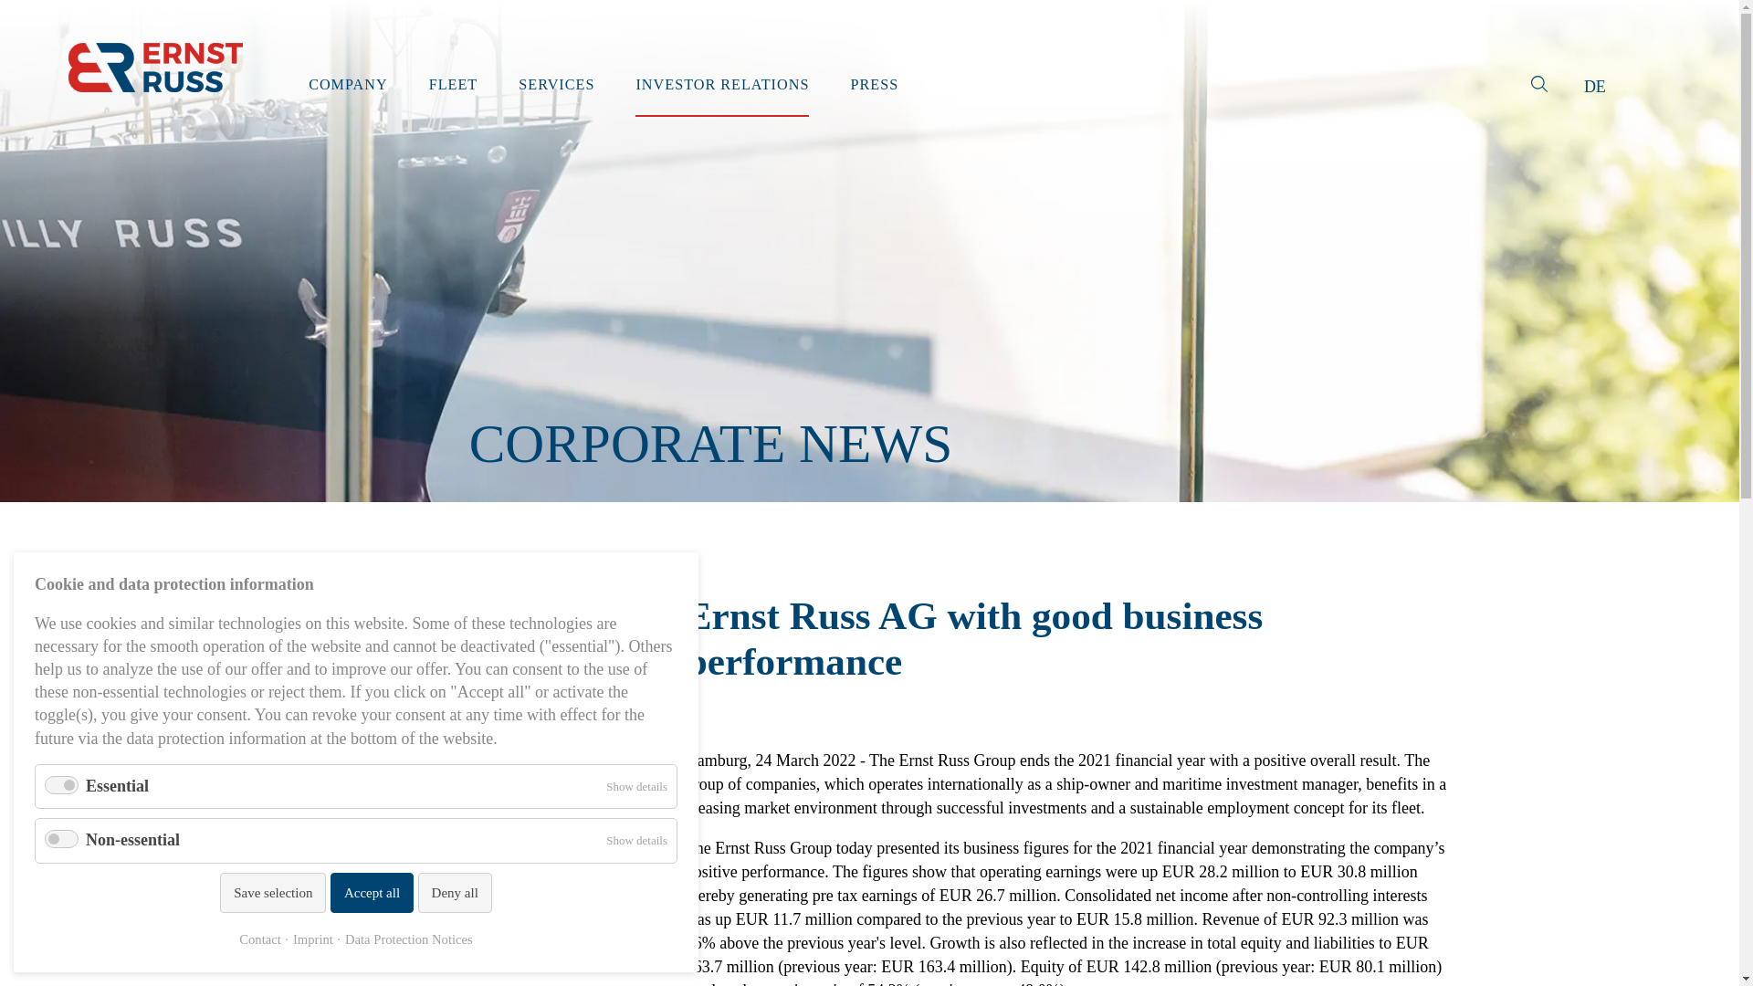 The height and width of the screenshot is (986, 1753). Describe the element at coordinates (721, 84) in the screenshot. I see `INVESTOR RELATIONS` at that location.